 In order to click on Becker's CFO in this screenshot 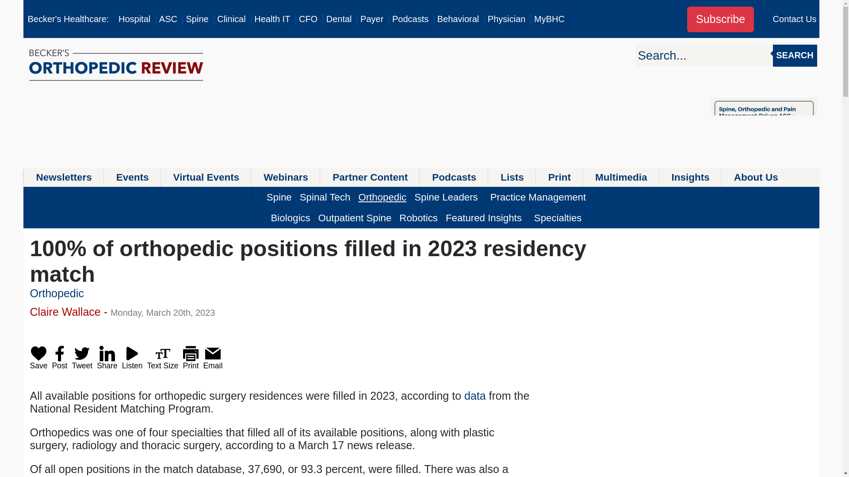, I will do `click(308, 19)`.